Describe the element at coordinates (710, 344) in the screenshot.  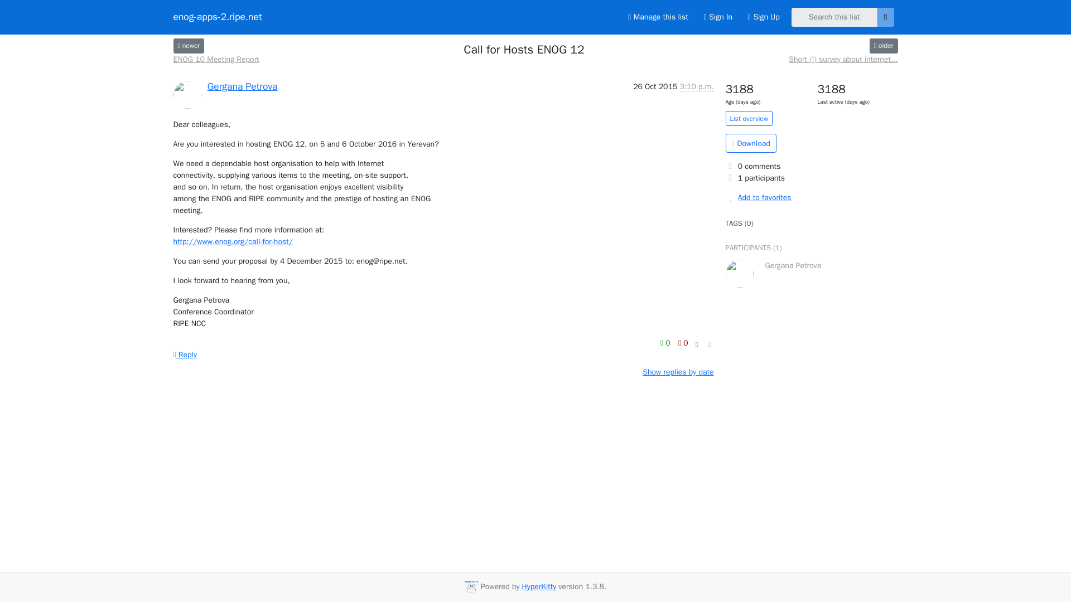
I see `Permalink for this message` at that location.